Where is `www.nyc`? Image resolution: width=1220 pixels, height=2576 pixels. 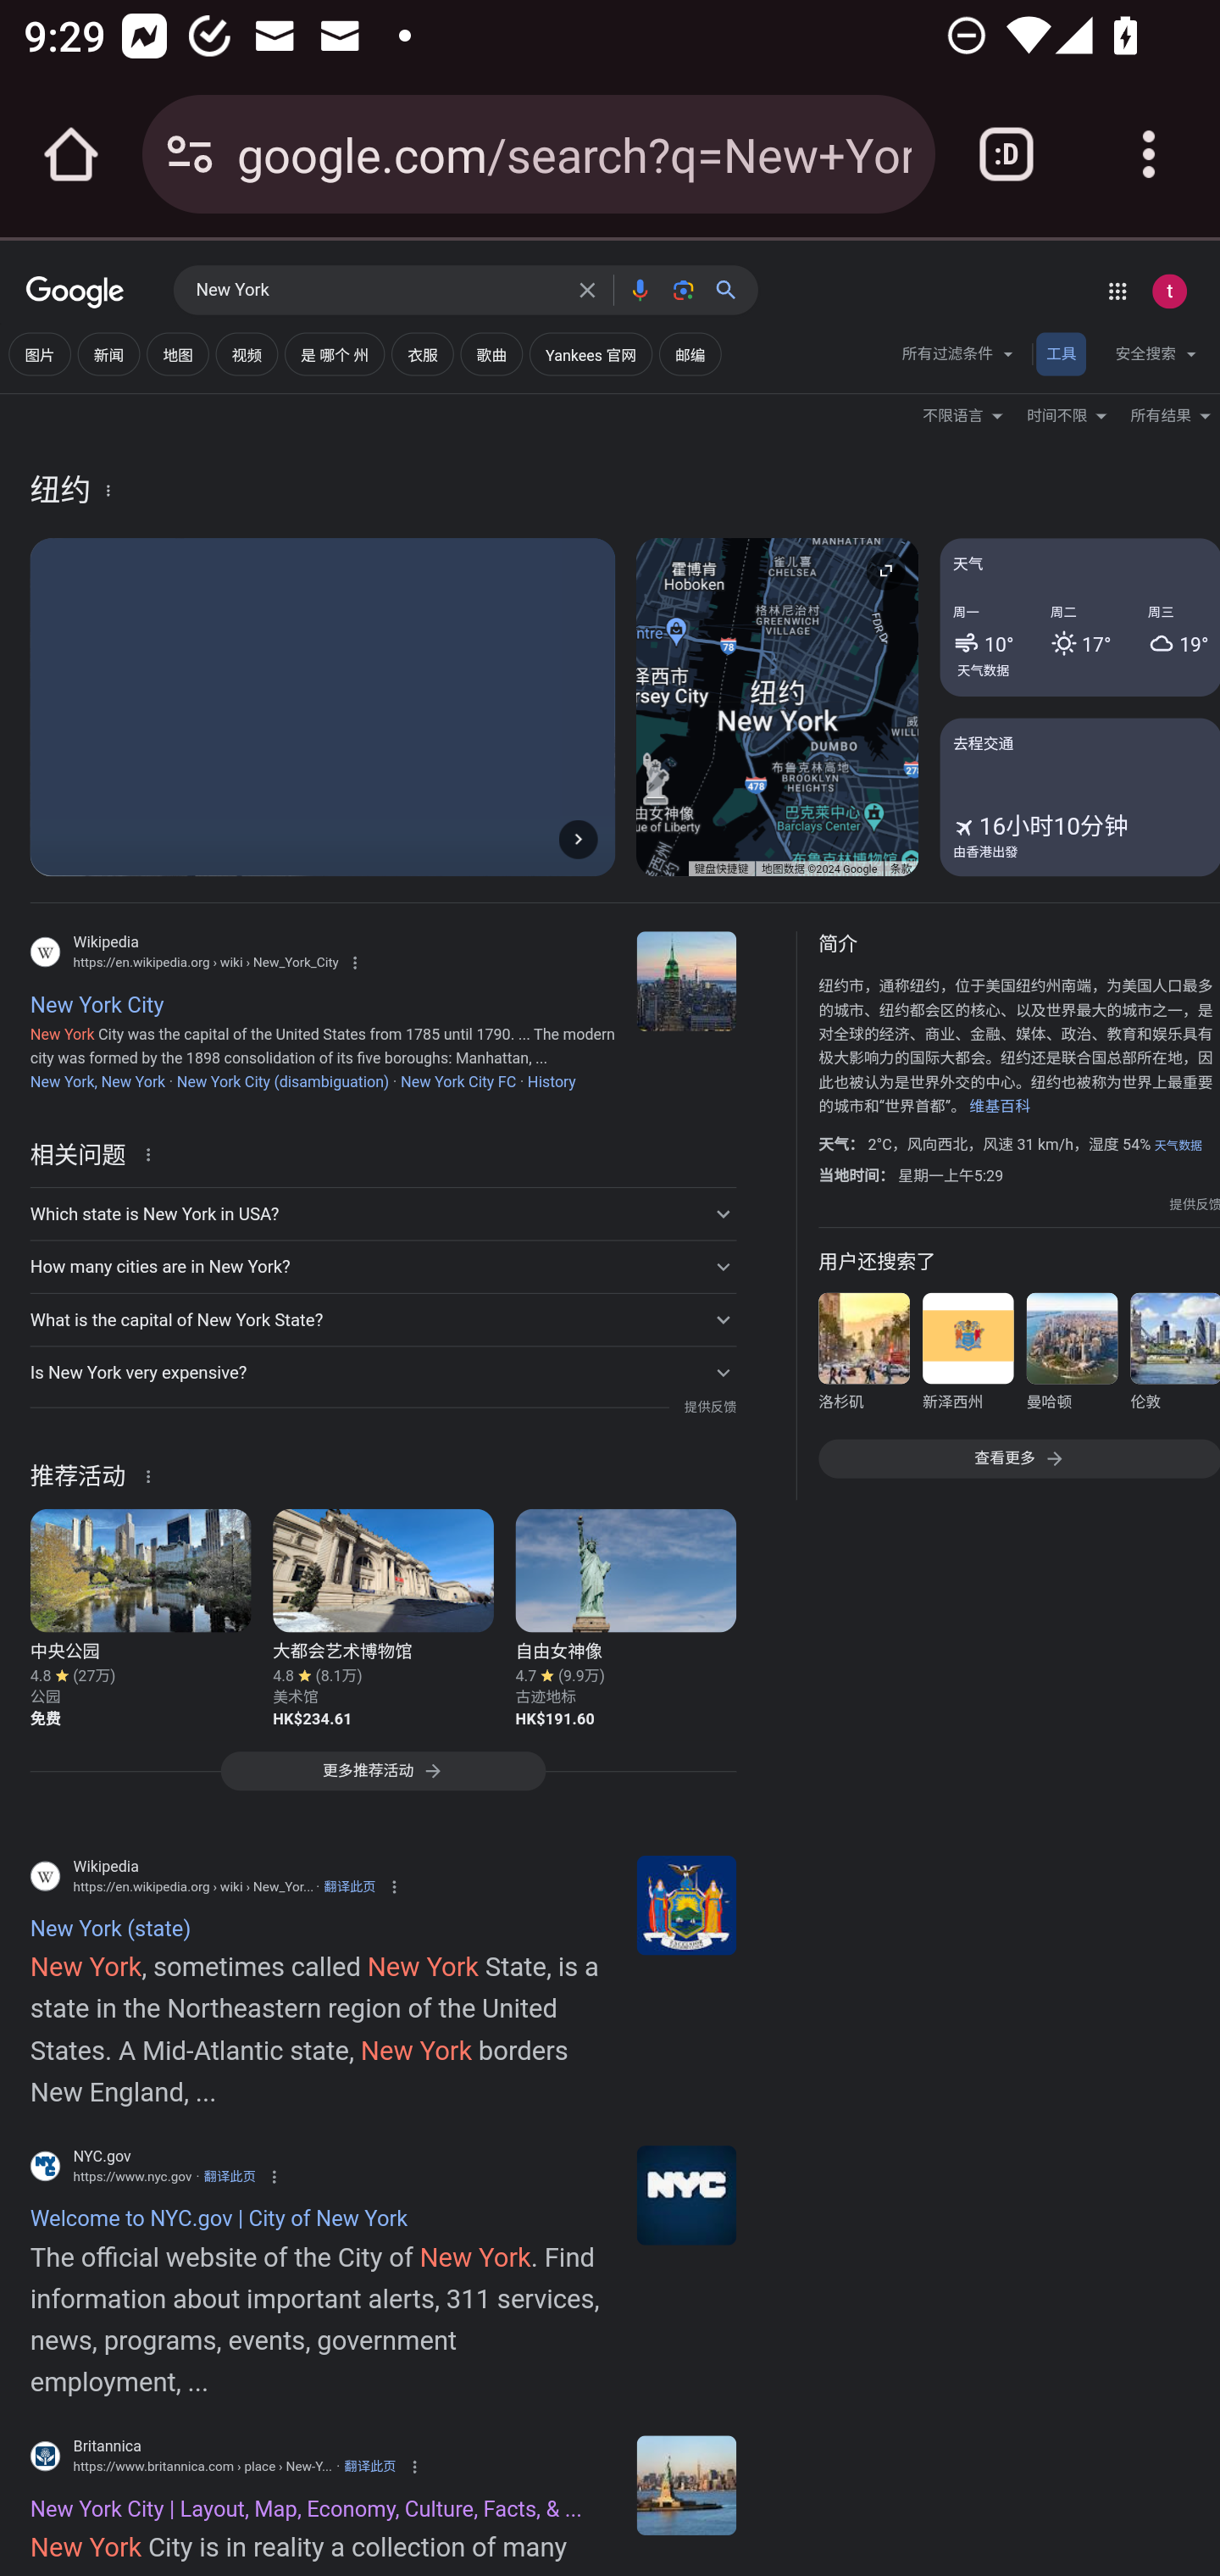
www.nyc is located at coordinates (686, 2196).